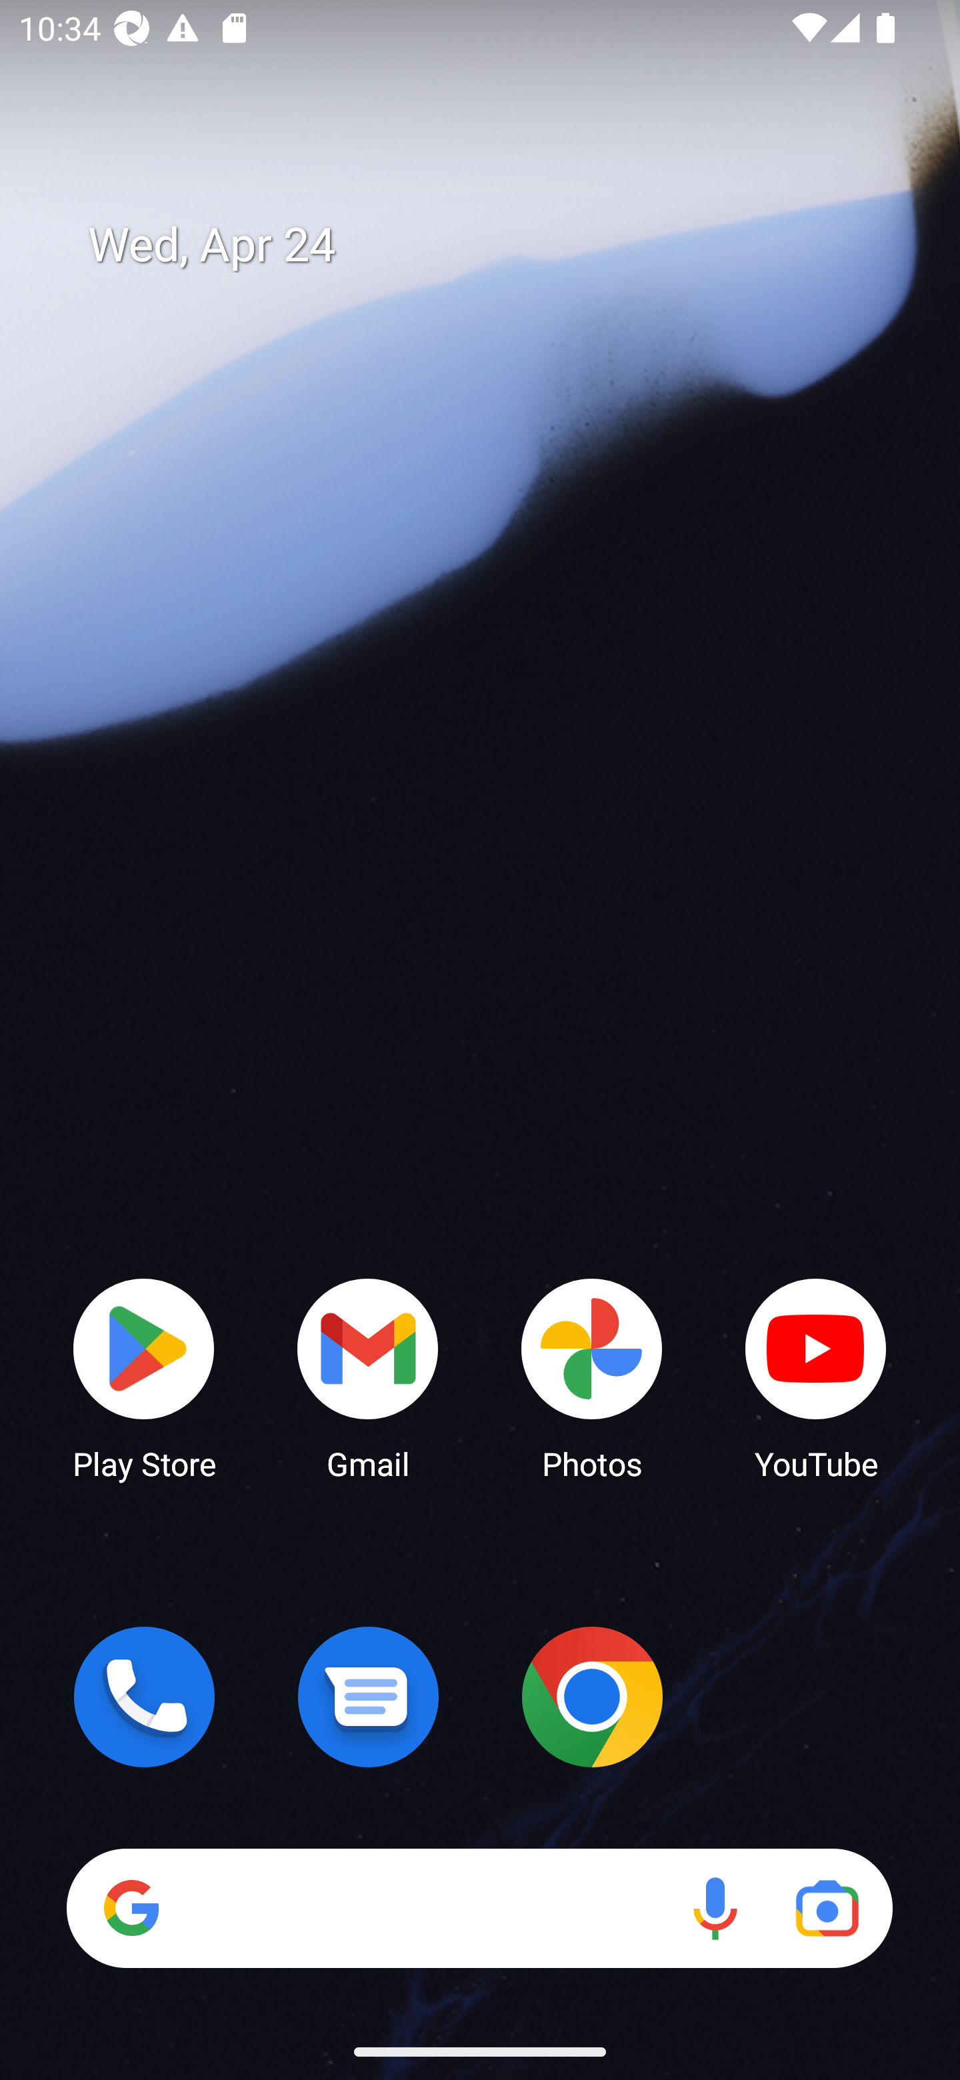 This screenshot has height=2080, width=960. I want to click on YouTube, so click(816, 1377).